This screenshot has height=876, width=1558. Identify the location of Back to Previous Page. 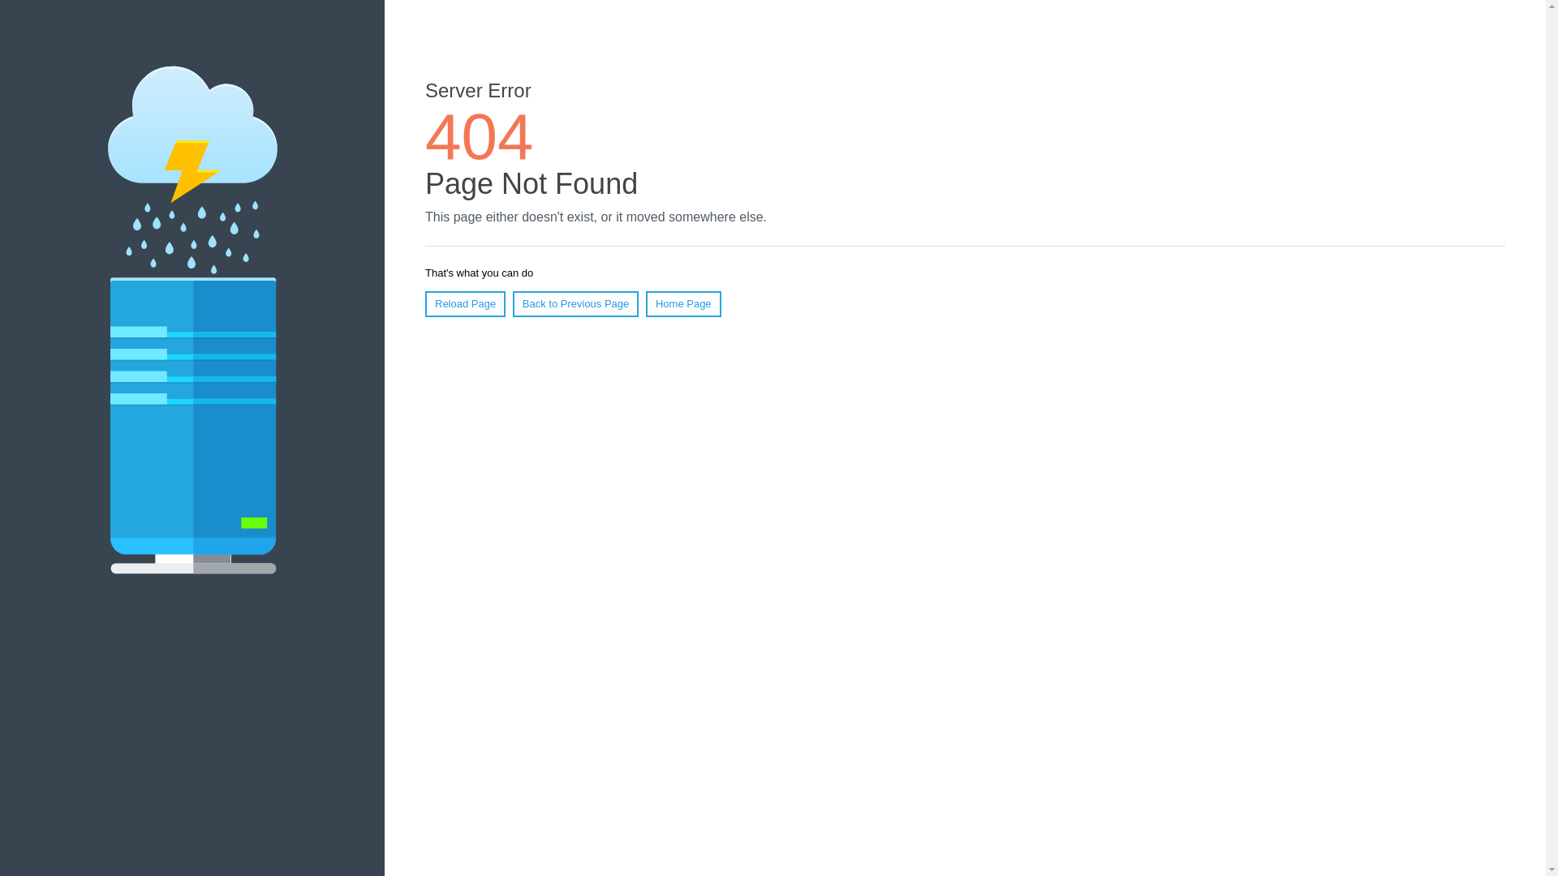
(576, 304).